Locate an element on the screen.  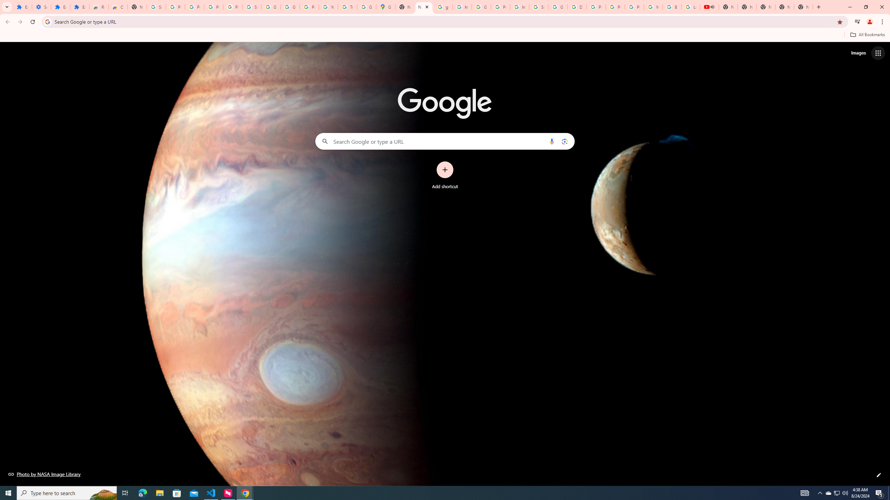
Privacy Help Center - Policies Help is located at coordinates (615, 7).